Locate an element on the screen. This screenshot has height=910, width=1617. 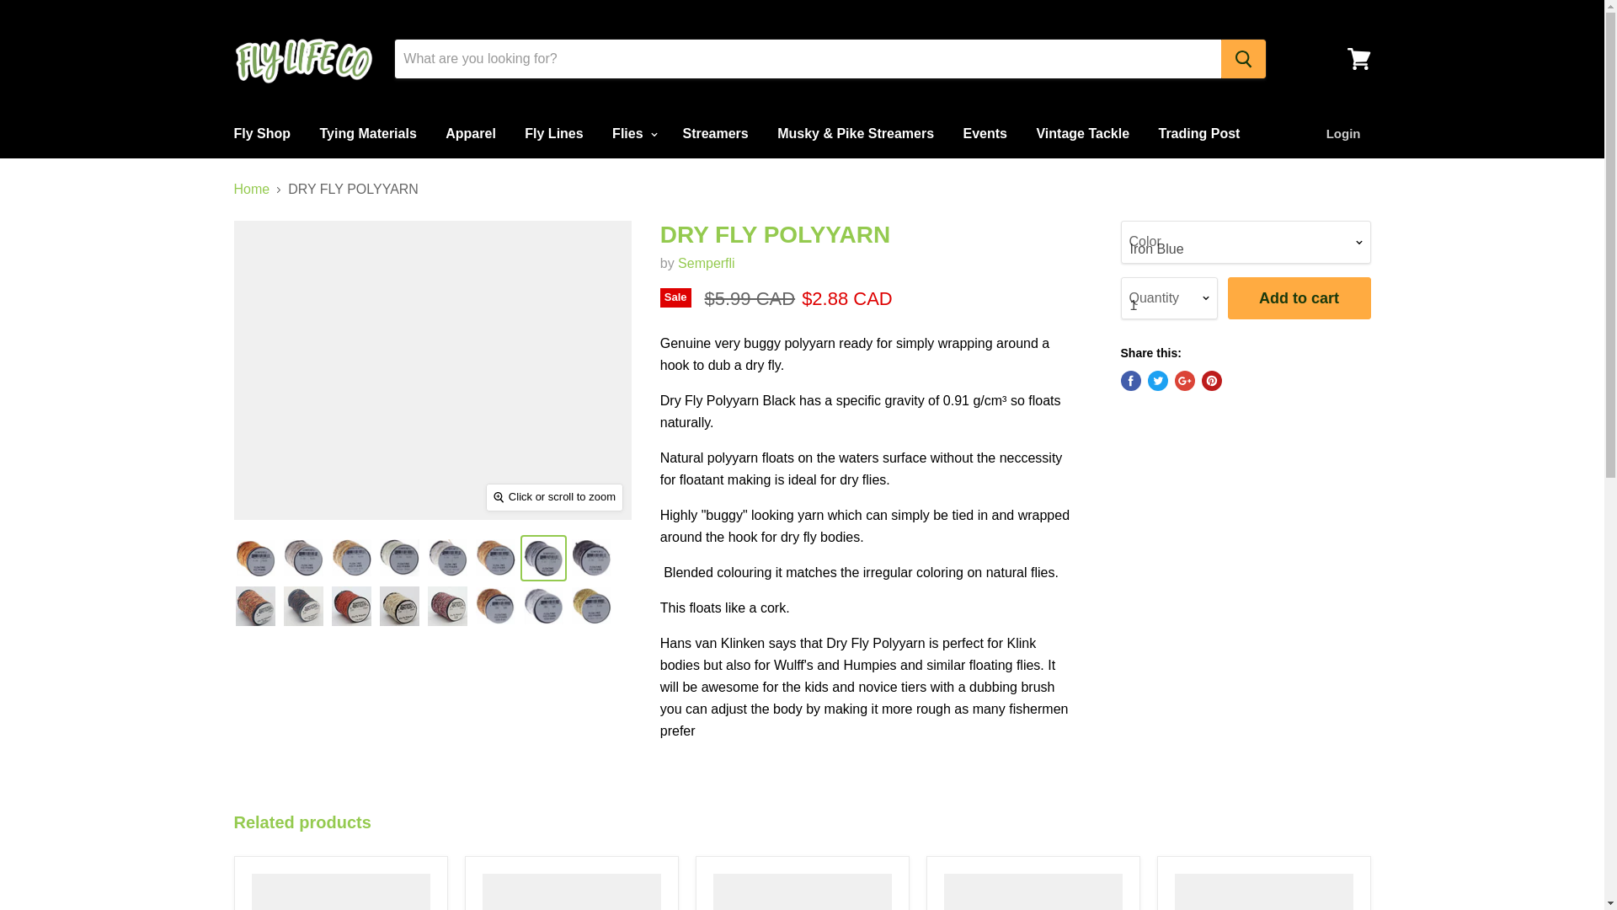
Trading Post is located at coordinates (1198, 134).